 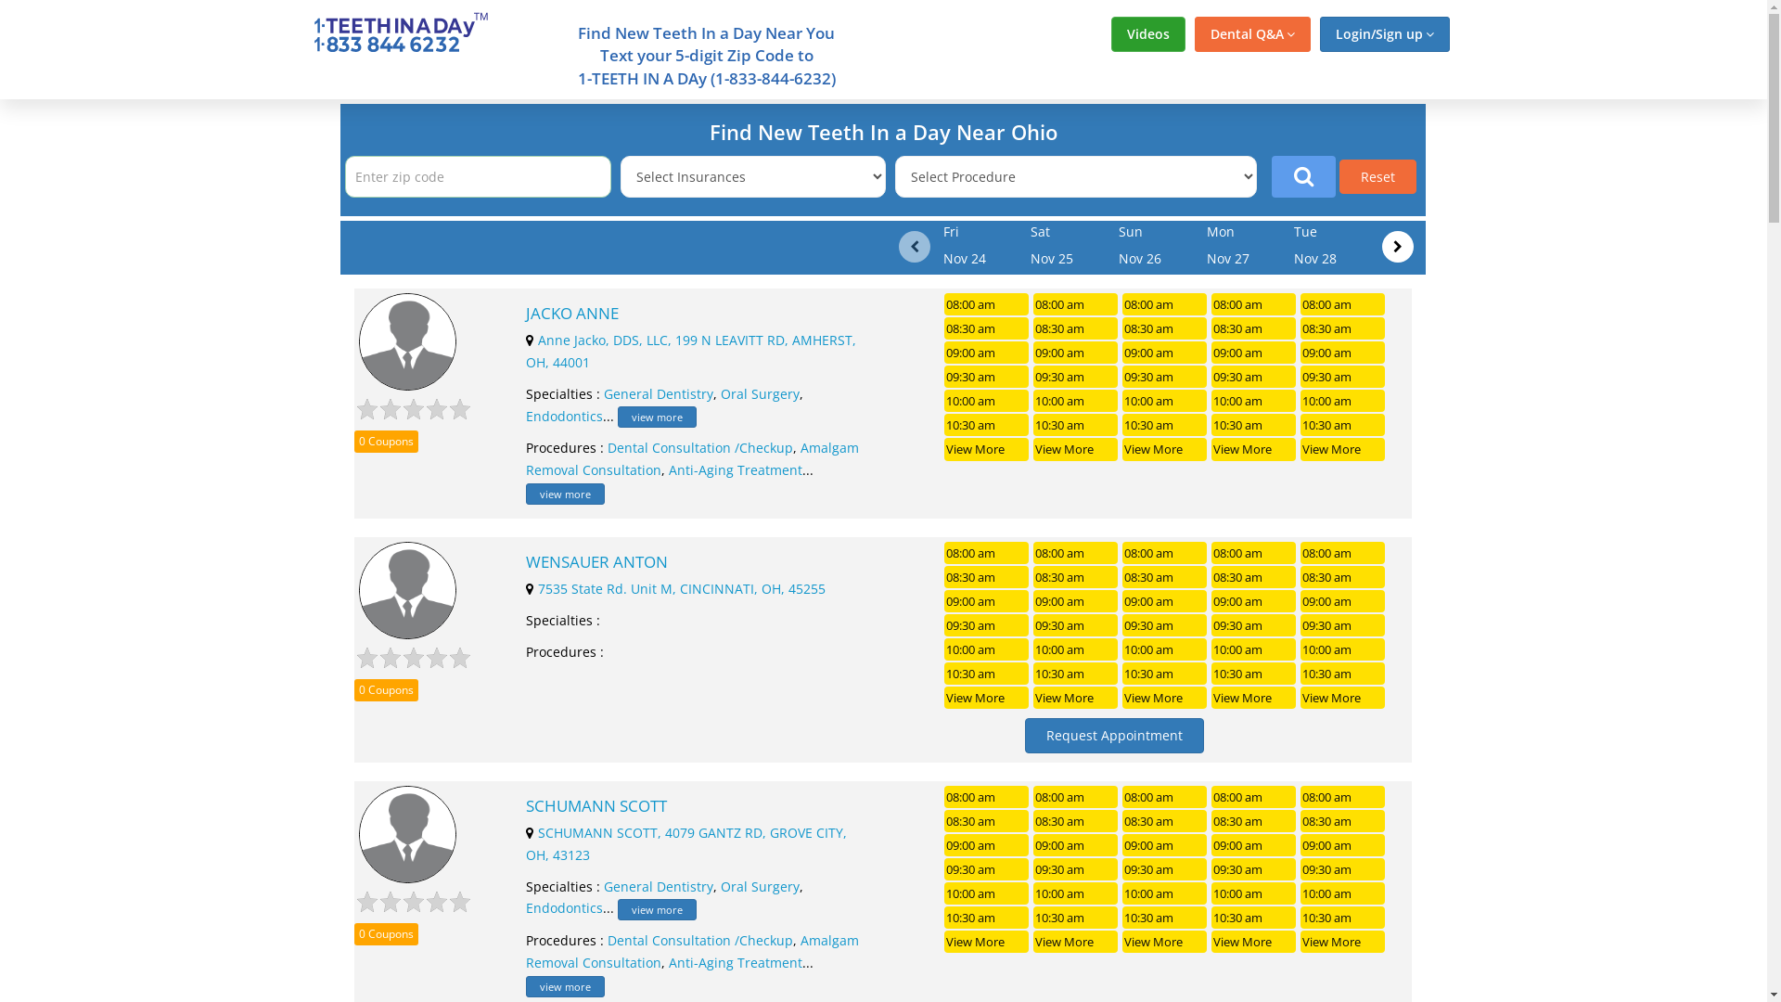 I want to click on 10:30 am, so click(x=1254, y=425).